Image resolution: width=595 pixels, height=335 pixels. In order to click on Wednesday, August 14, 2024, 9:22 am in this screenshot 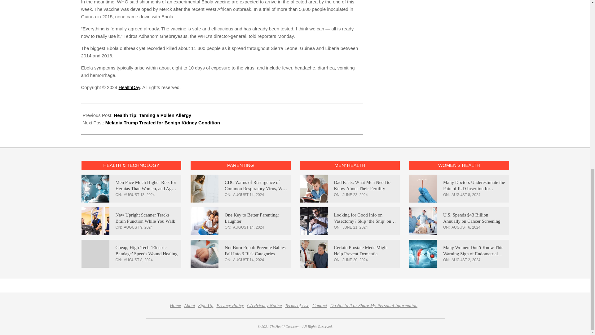, I will do `click(249, 227)`.